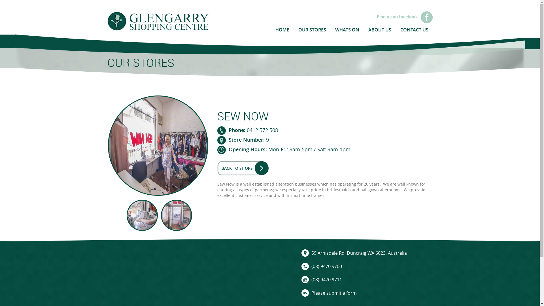  What do you see at coordinates (312, 29) in the screenshot?
I see `OUR STORES` at bounding box center [312, 29].